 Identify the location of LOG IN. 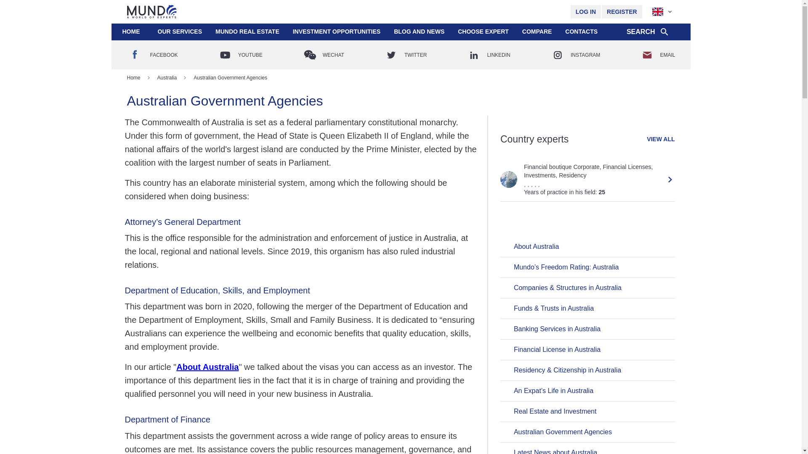
(586, 12).